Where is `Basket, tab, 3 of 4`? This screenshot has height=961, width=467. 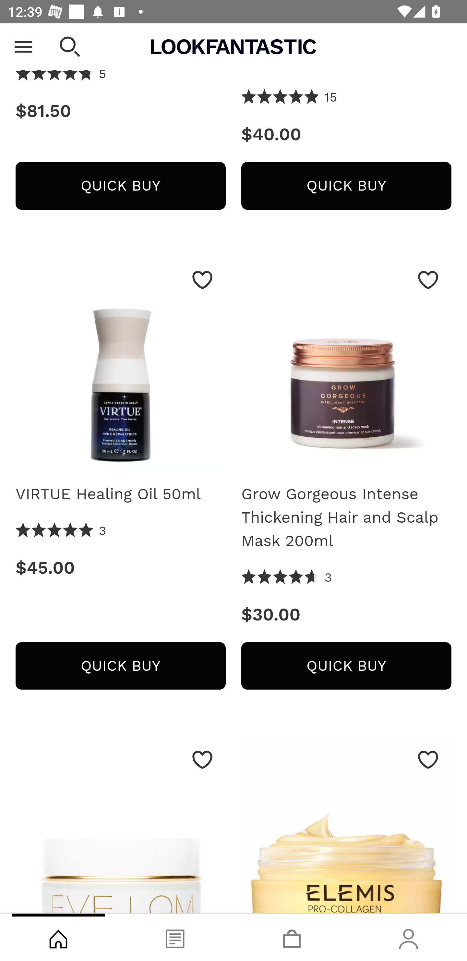 Basket, tab, 3 of 4 is located at coordinates (292, 937).